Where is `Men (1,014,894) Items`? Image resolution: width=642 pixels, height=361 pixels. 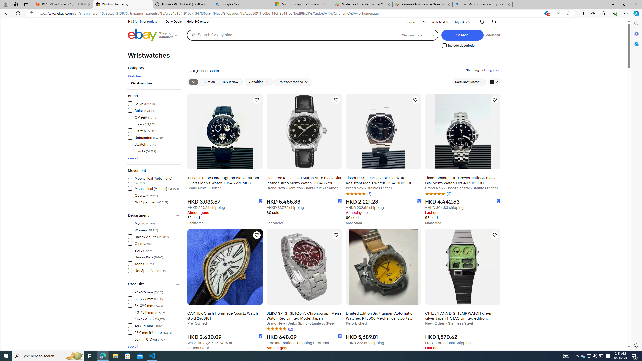 Men (1,014,894) Items is located at coordinates (141, 223).